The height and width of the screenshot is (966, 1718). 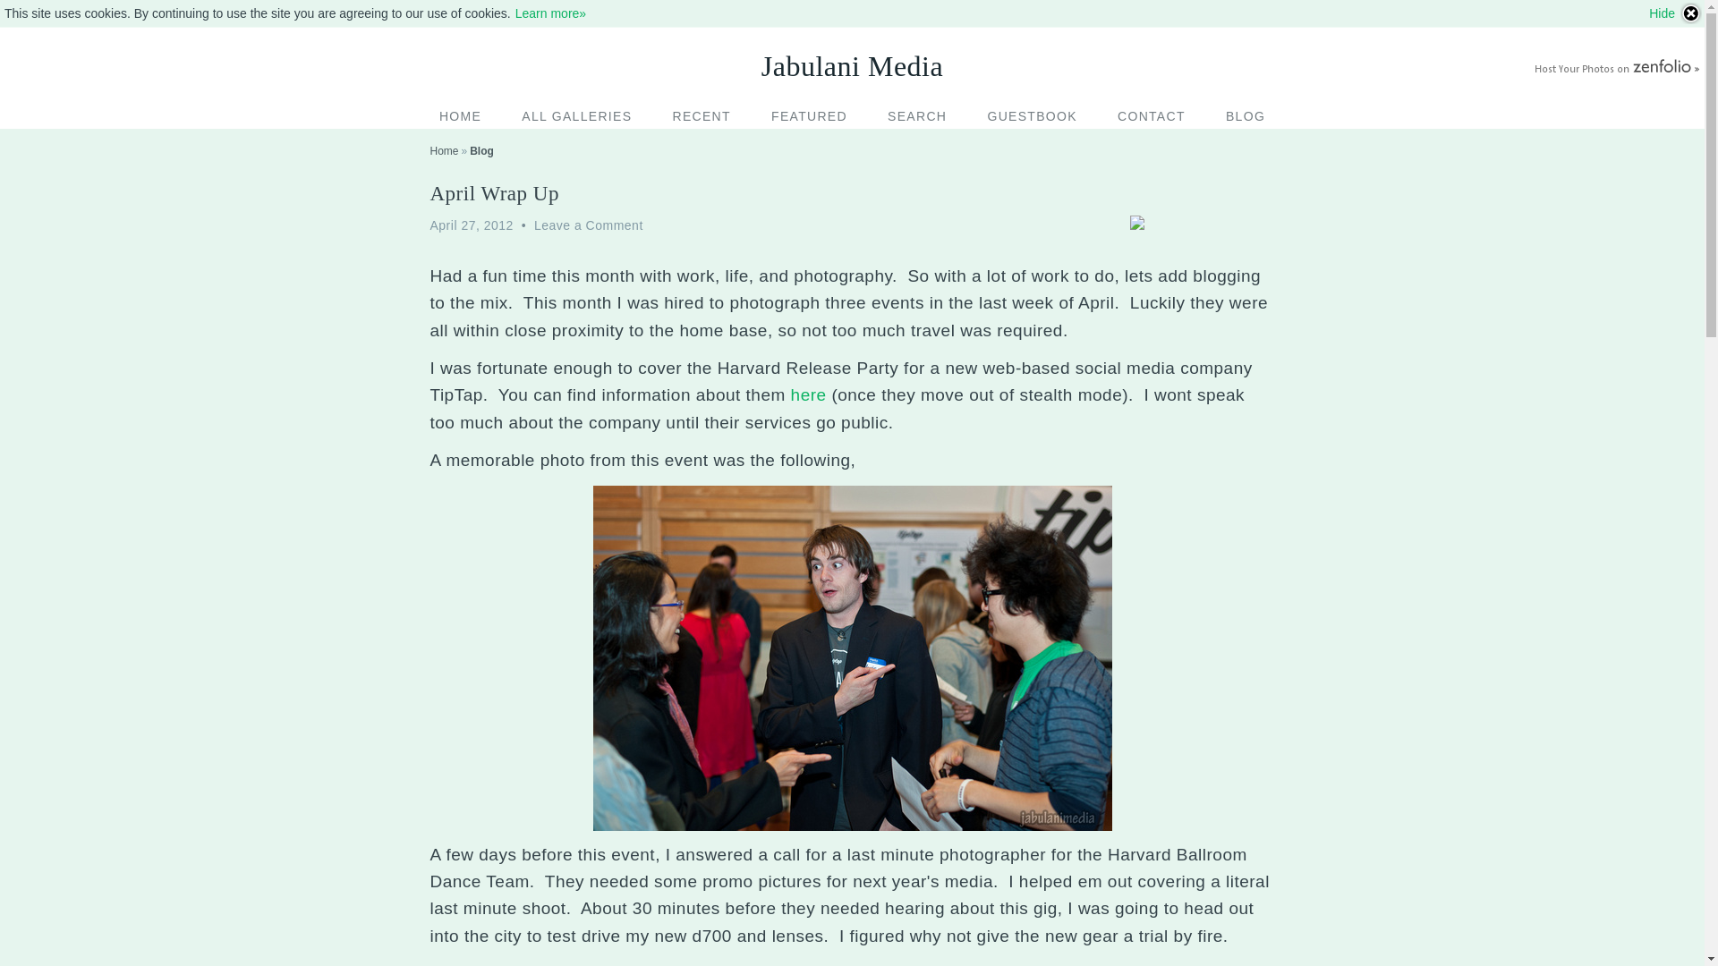 What do you see at coordinates (1246, 115) in the screenshot?
I see `BLOG` at bounding box center [1246, 115].